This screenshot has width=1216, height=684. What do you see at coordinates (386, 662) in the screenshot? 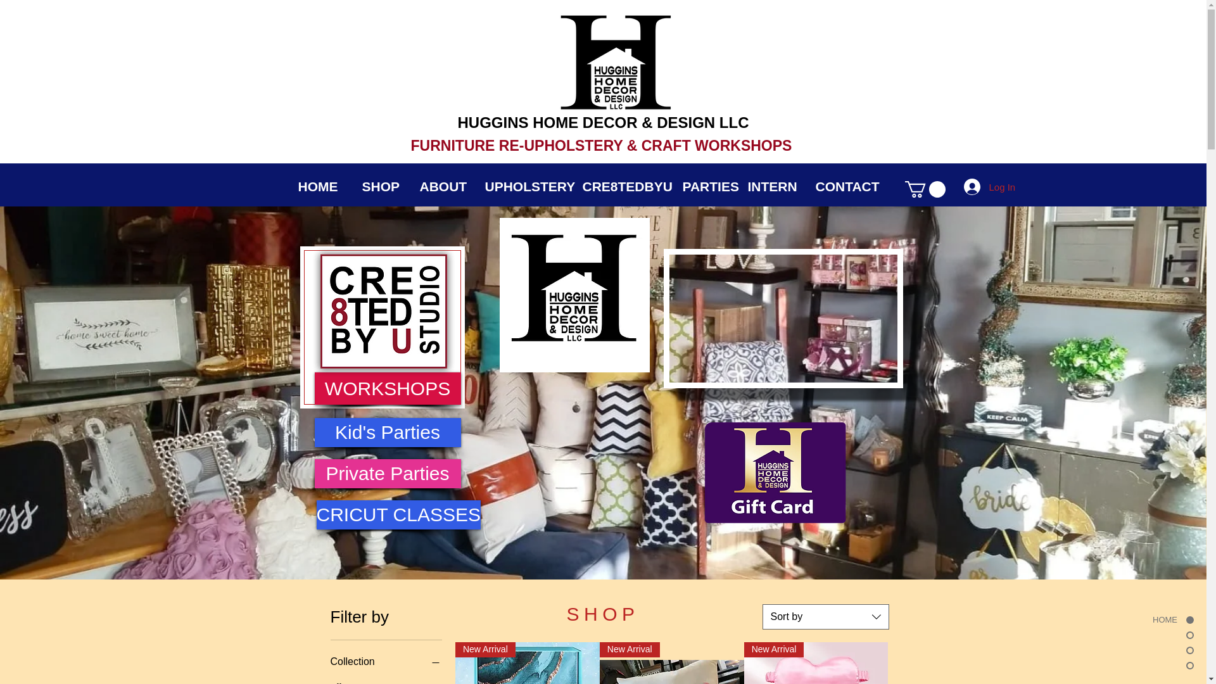
I see `Collection` at bounding box center [386, 662].